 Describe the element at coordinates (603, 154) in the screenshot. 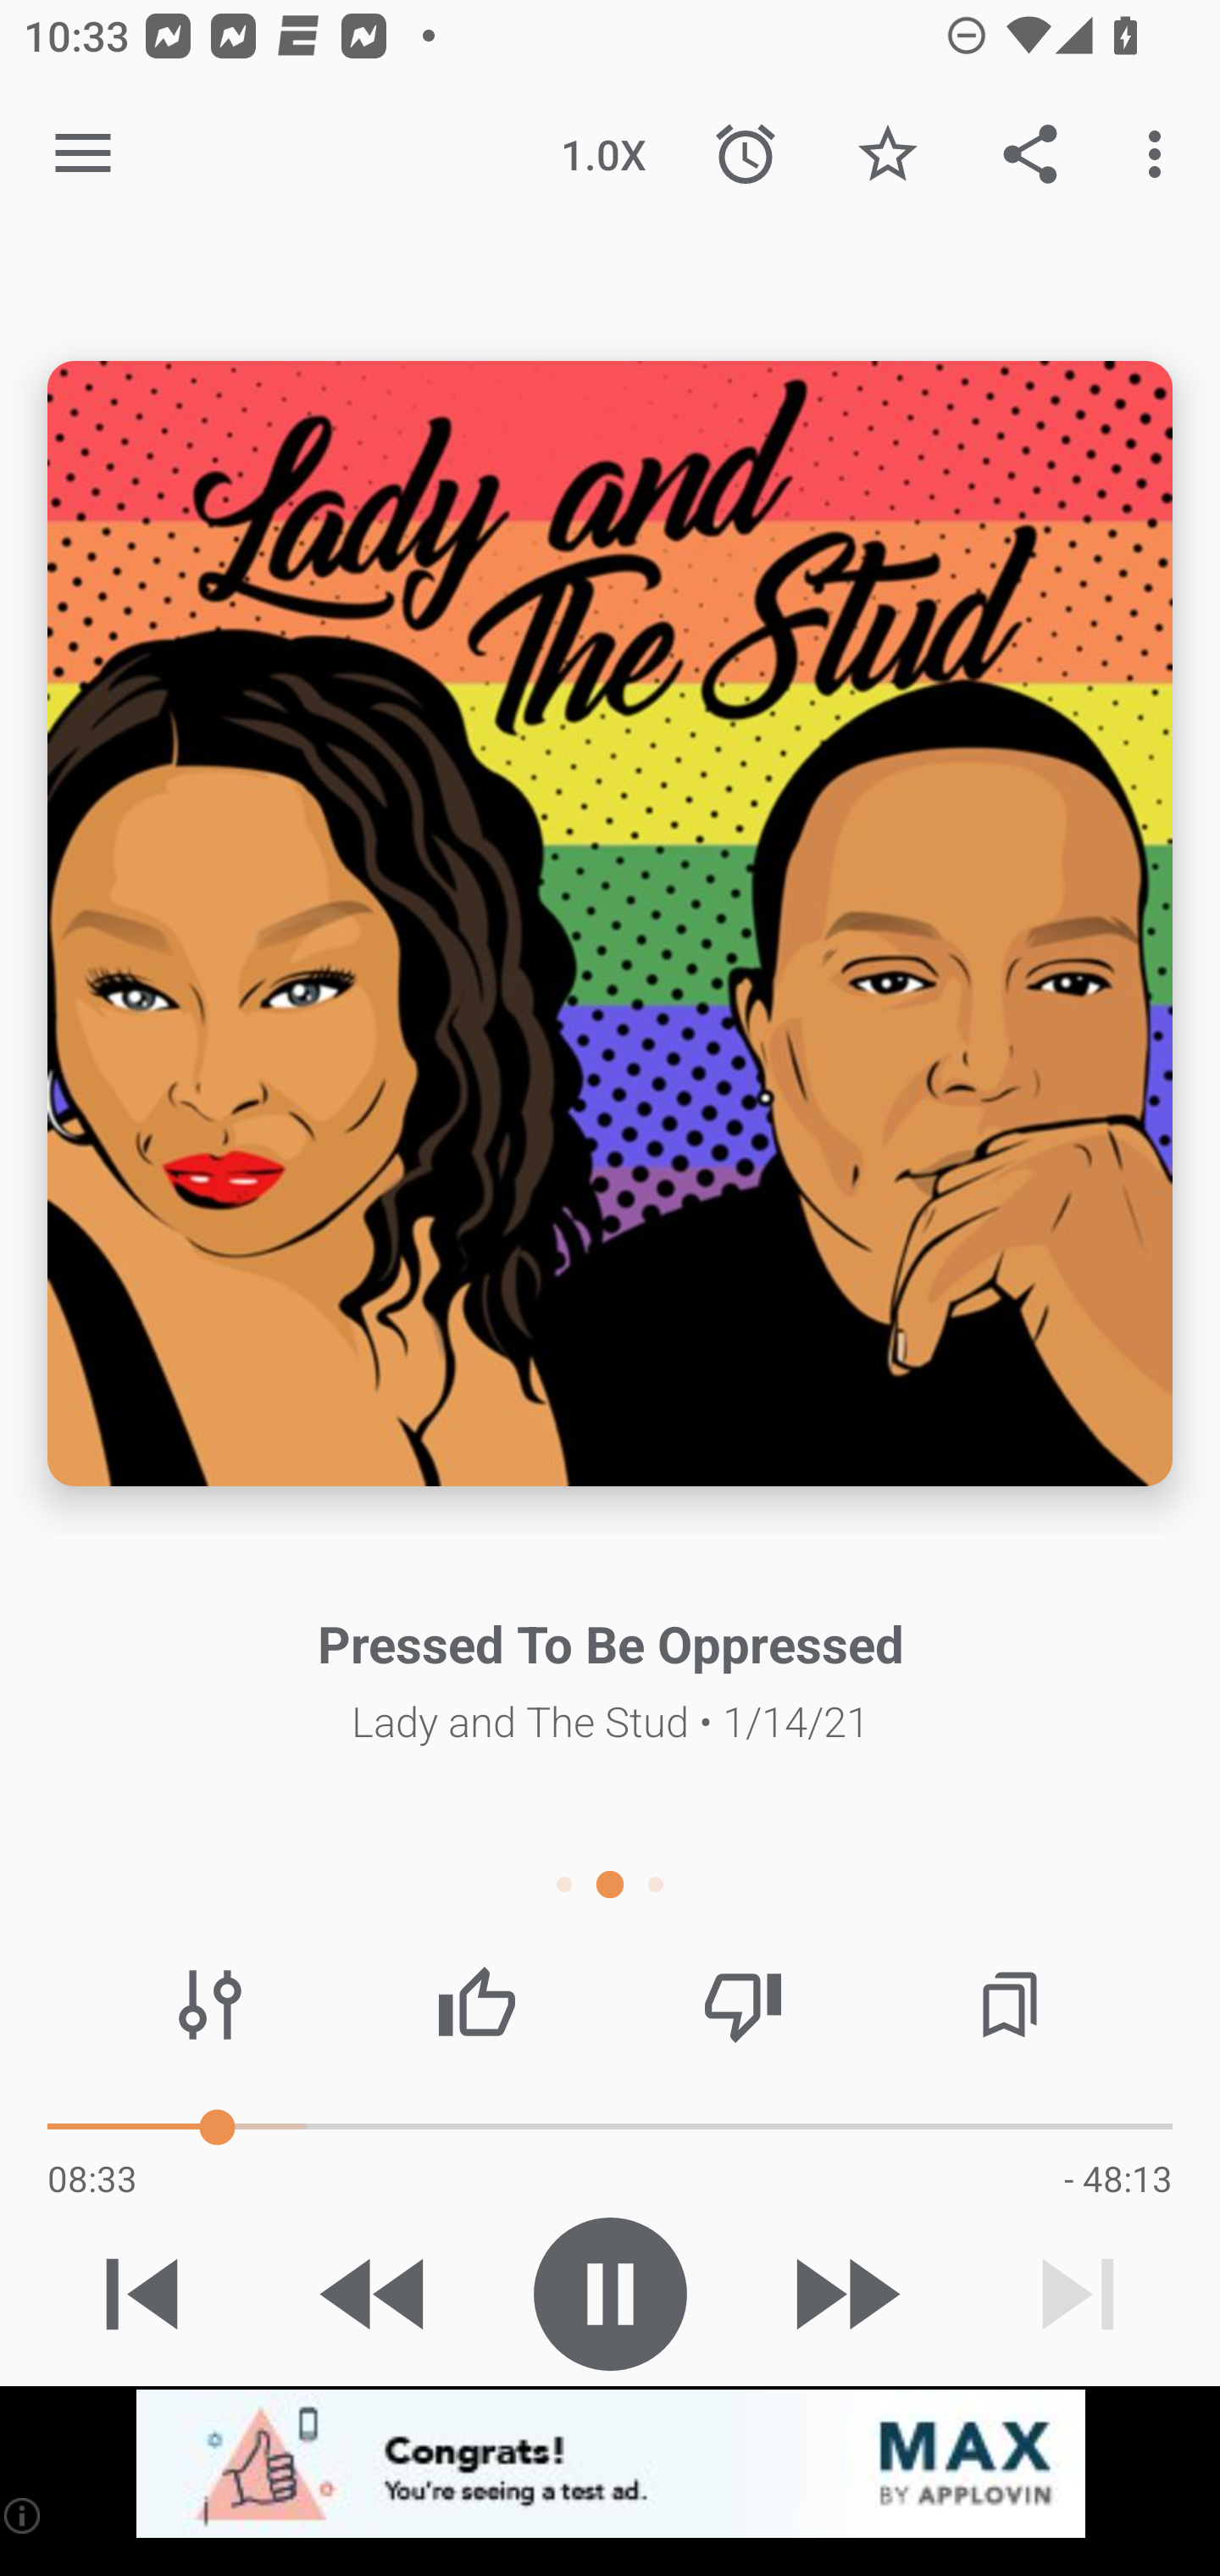

I see `1.0X` at that location.